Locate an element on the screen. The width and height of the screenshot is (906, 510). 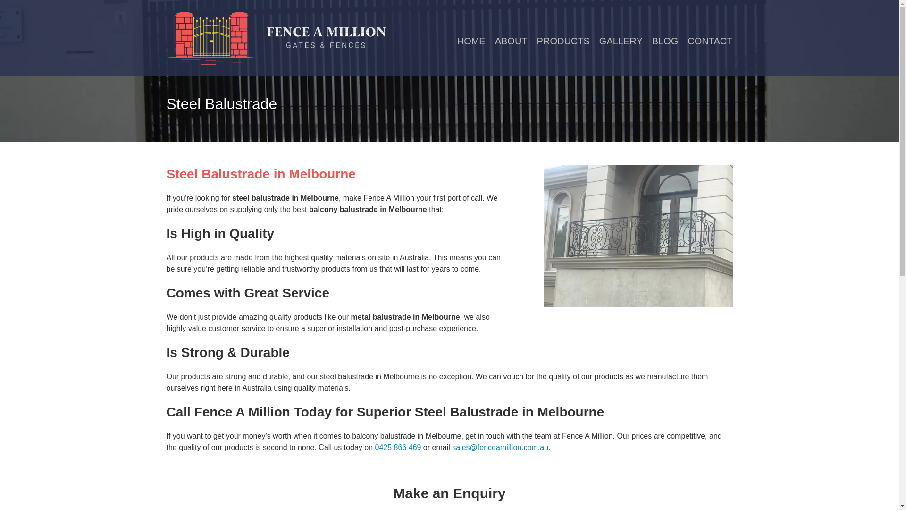
GALLERY is located at coordinates (621, 41).